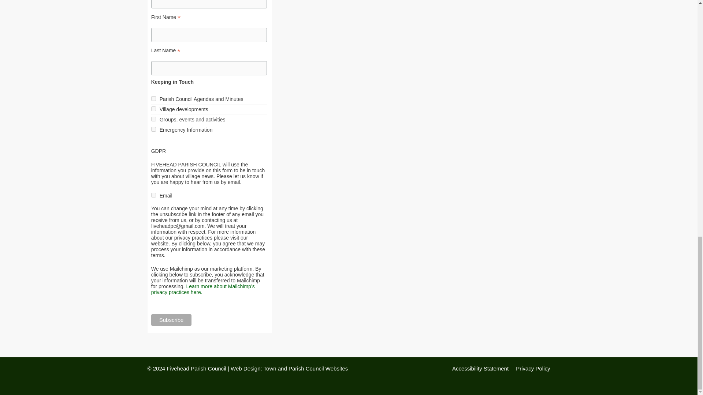 The width and height of the screenshot is (703, 395). I want to click on 8, so click(153, 129).